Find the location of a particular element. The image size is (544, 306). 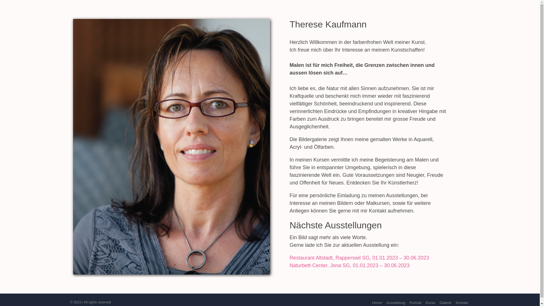

Galerie is located at coordinates (445, 303).